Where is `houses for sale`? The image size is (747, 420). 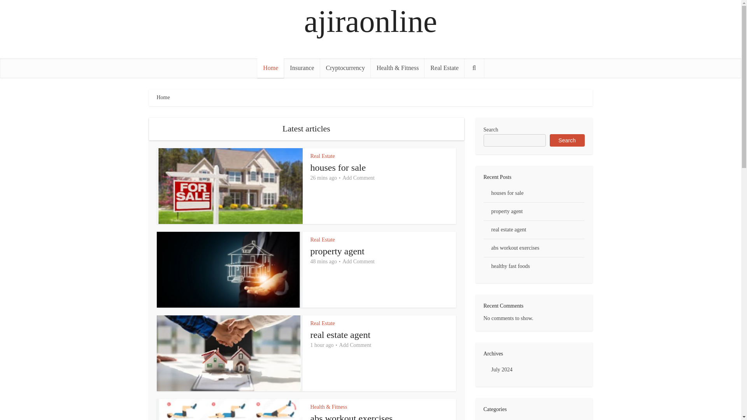
houses for sale is located at coordinates (338, 167).